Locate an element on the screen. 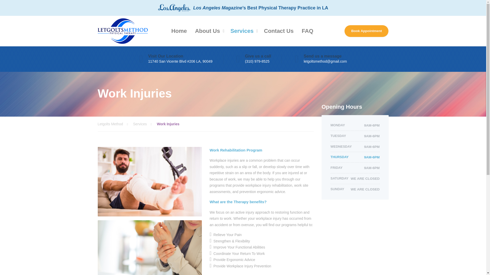 Image resolution: width=490 pixels, height=275 pixels. Contact Us is located at coordinates (278, 31).